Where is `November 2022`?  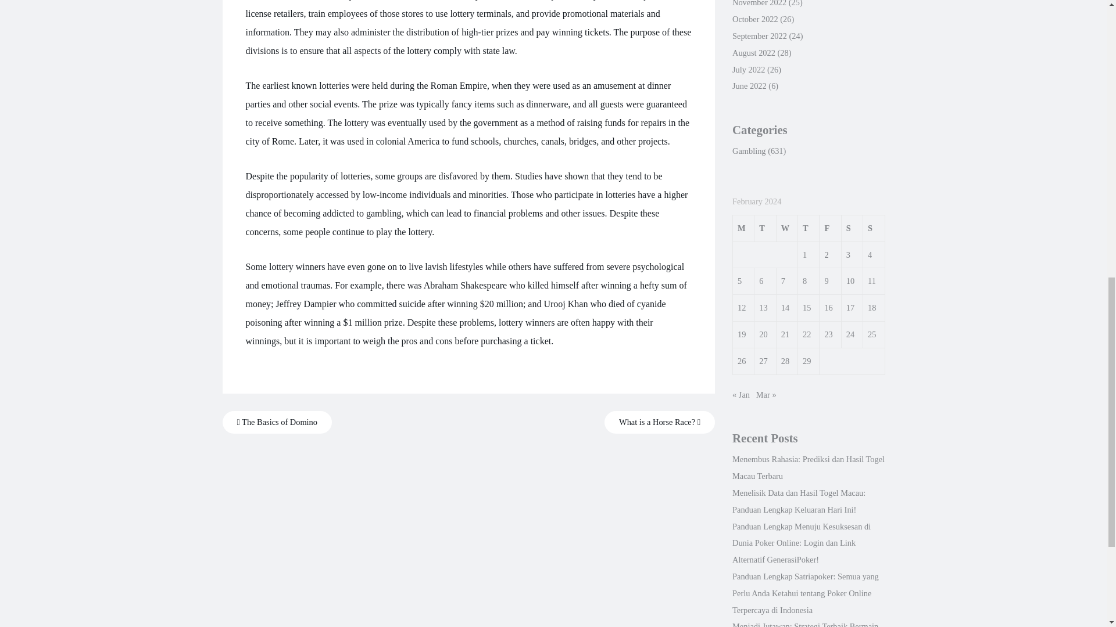 November 2022 is located at coordinates (759, 3).